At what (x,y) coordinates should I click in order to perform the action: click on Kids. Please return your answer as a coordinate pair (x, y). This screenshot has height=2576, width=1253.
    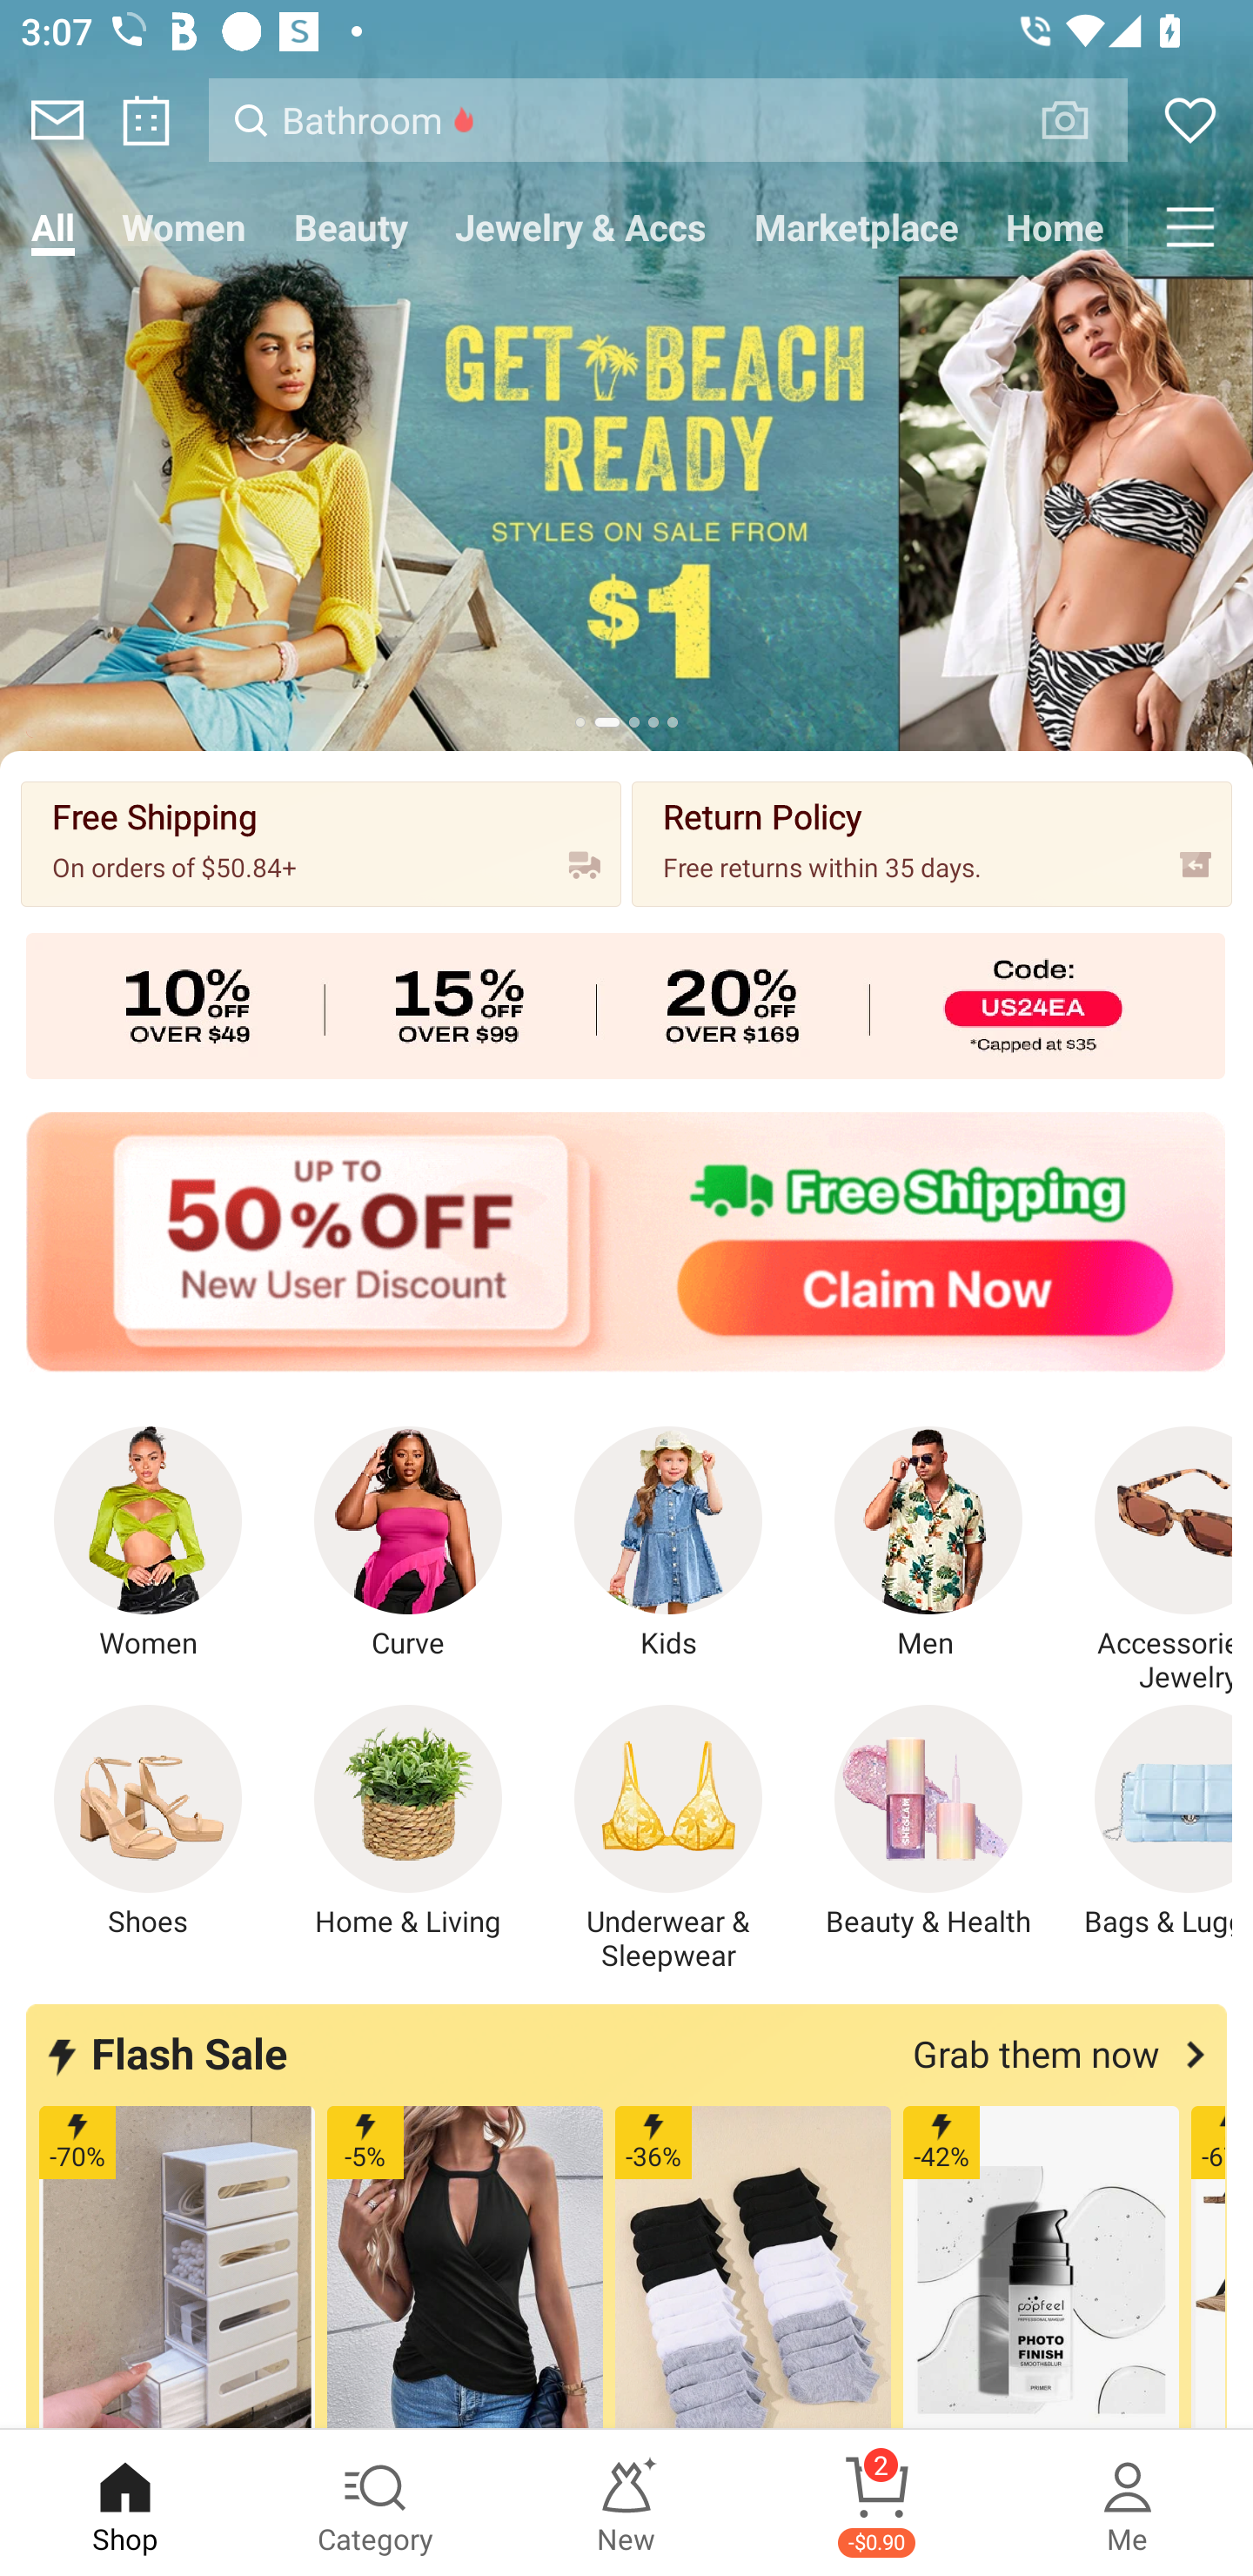
    Looking at the image, I should click on (668, 1544).